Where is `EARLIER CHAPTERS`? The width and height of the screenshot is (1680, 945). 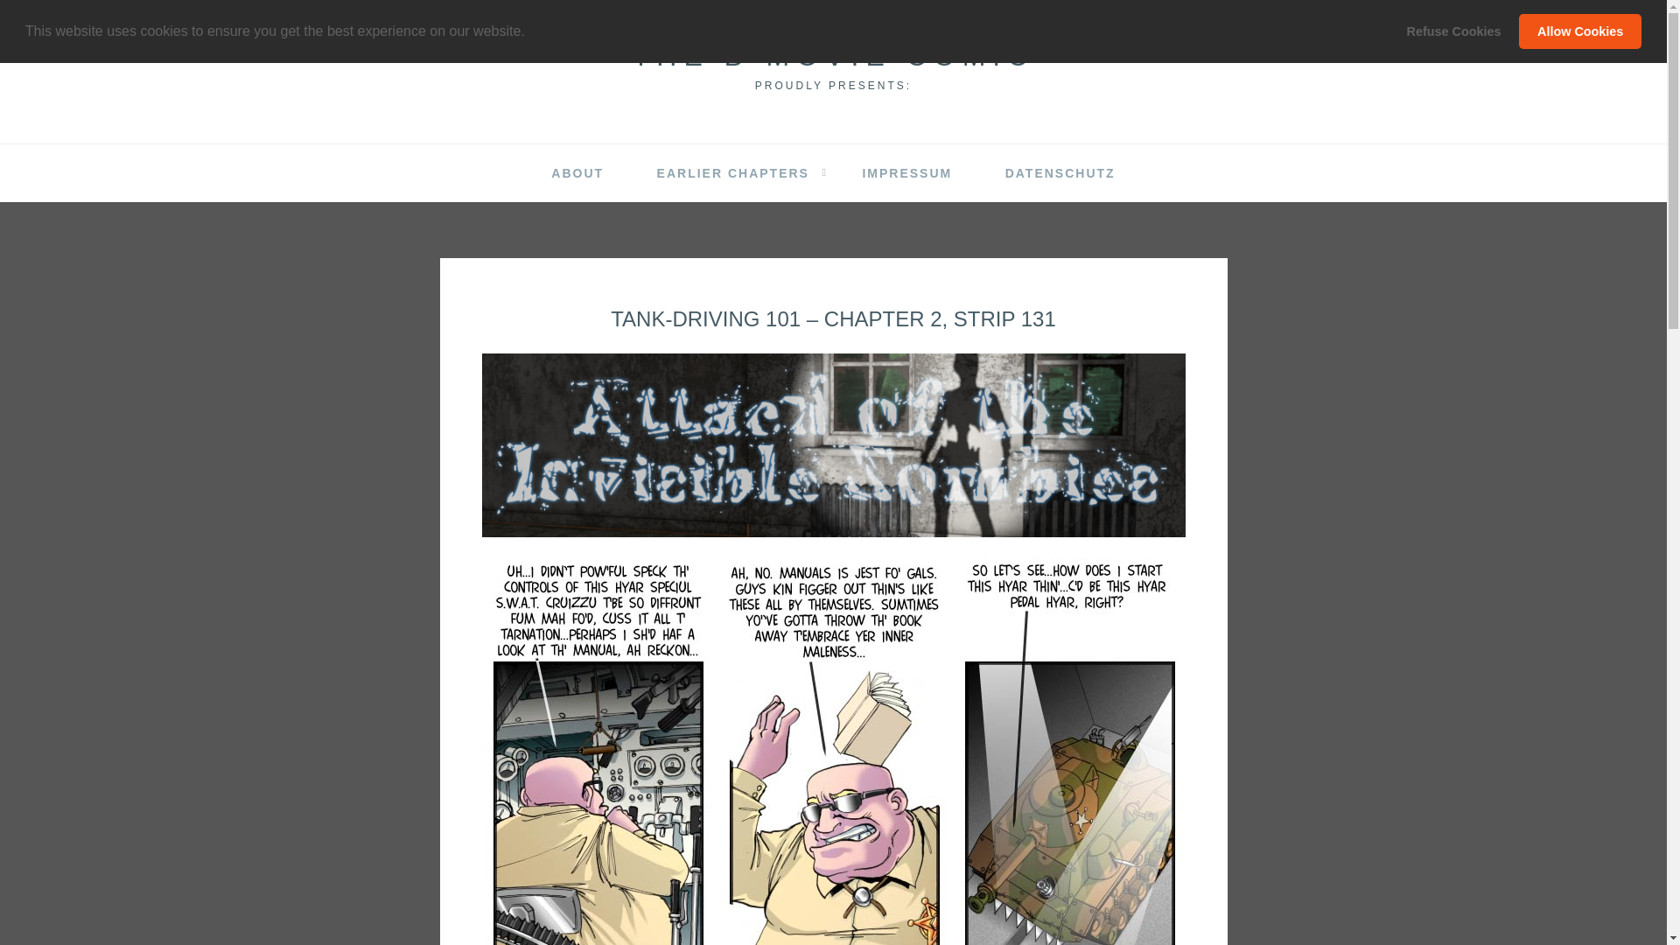 EARLIER CHAPTERS is located at coordinates (733, 173).